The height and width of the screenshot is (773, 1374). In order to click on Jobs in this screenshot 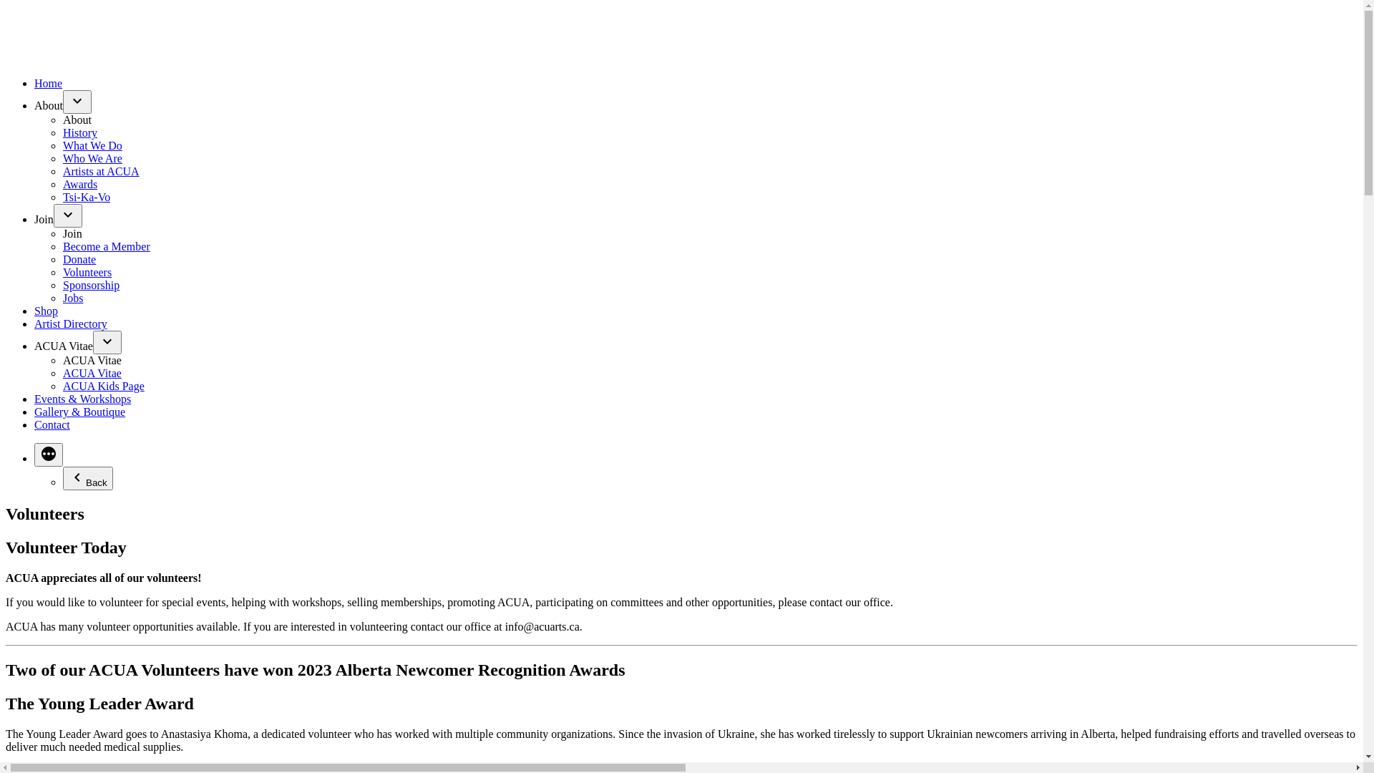, I will do `click(73, 298)`.